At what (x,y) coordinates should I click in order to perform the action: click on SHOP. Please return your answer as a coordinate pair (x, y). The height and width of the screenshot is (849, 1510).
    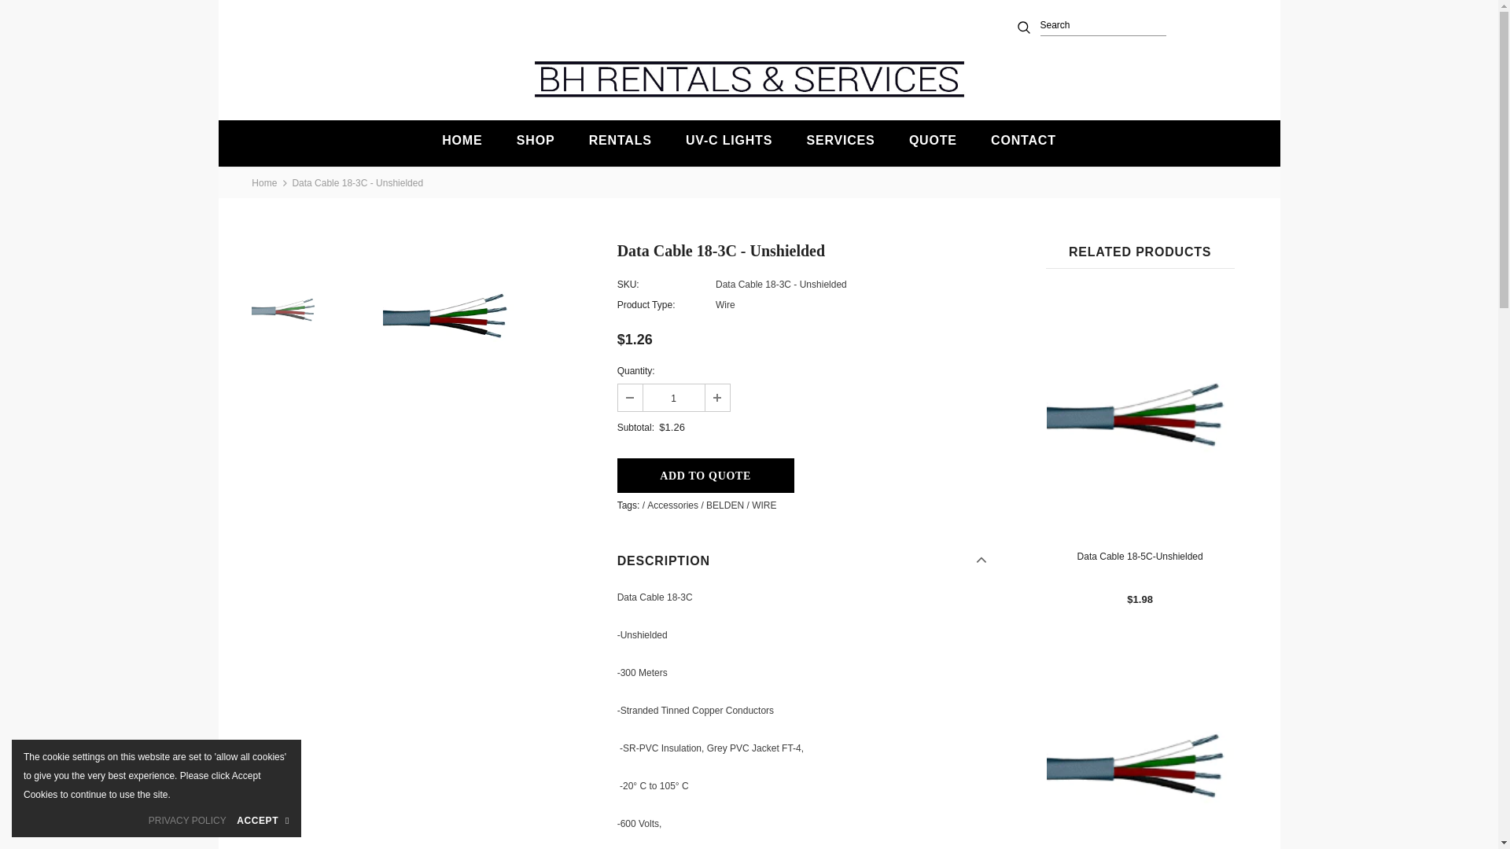
    Looking at the image, I should click on (536, 143).